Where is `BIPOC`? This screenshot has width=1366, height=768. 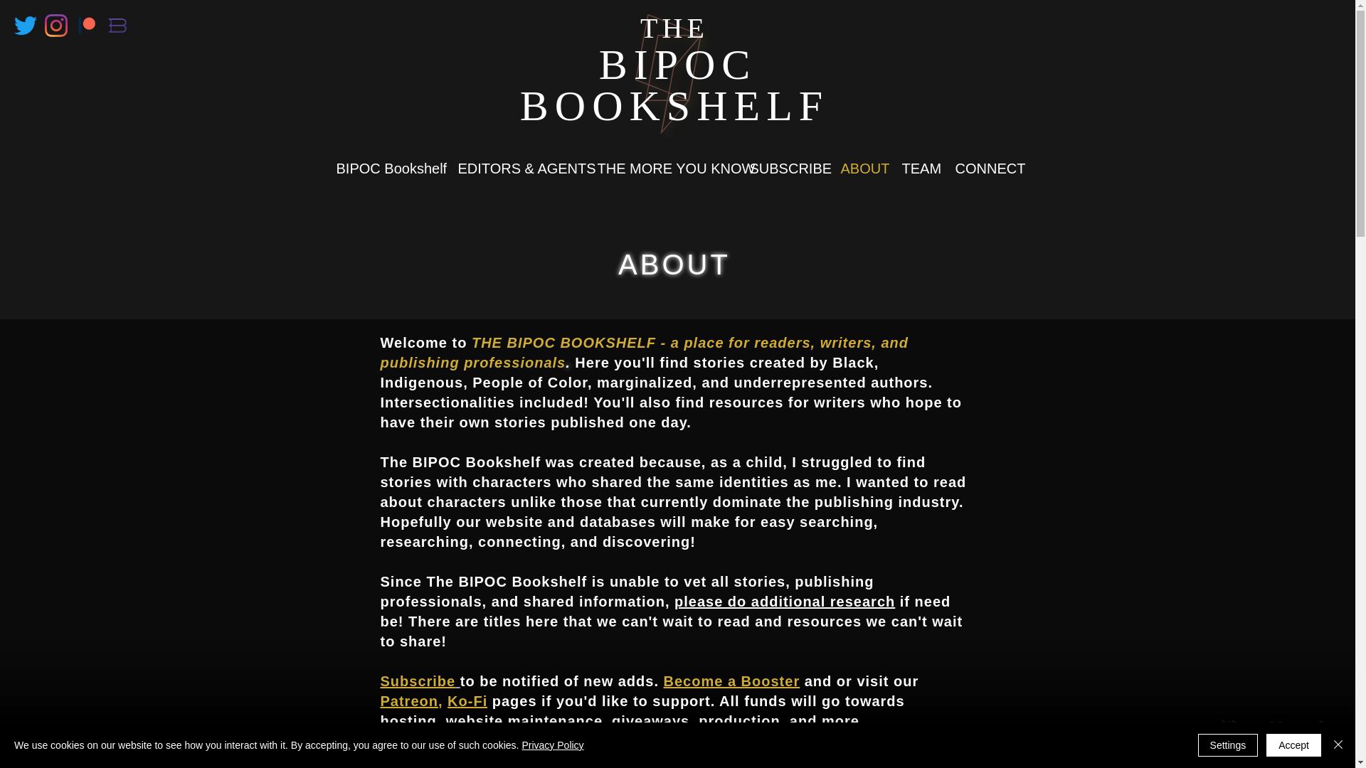 BIPOC is located at coordinates (677, 64).